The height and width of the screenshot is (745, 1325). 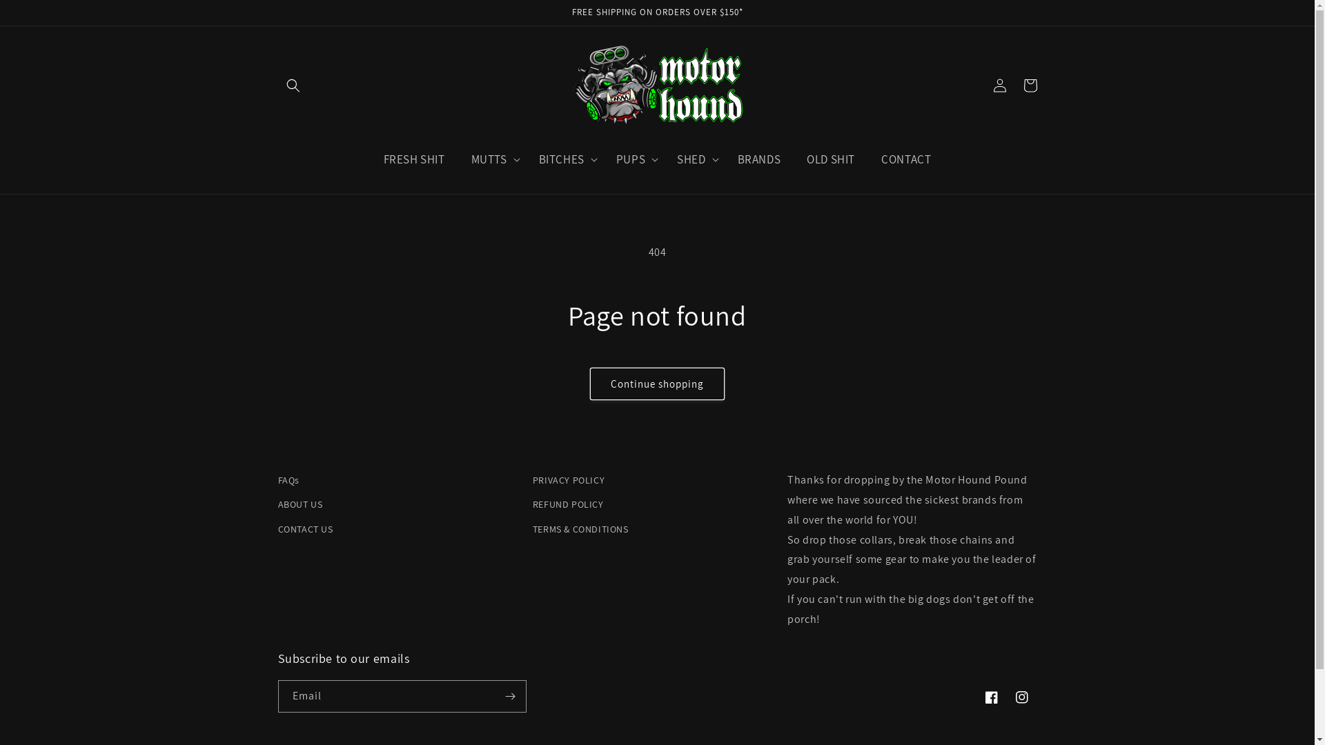 What do you see at coordinates (1030, 86) in the screenshot?
I see `Cart` at bounding box center [1030, 86].